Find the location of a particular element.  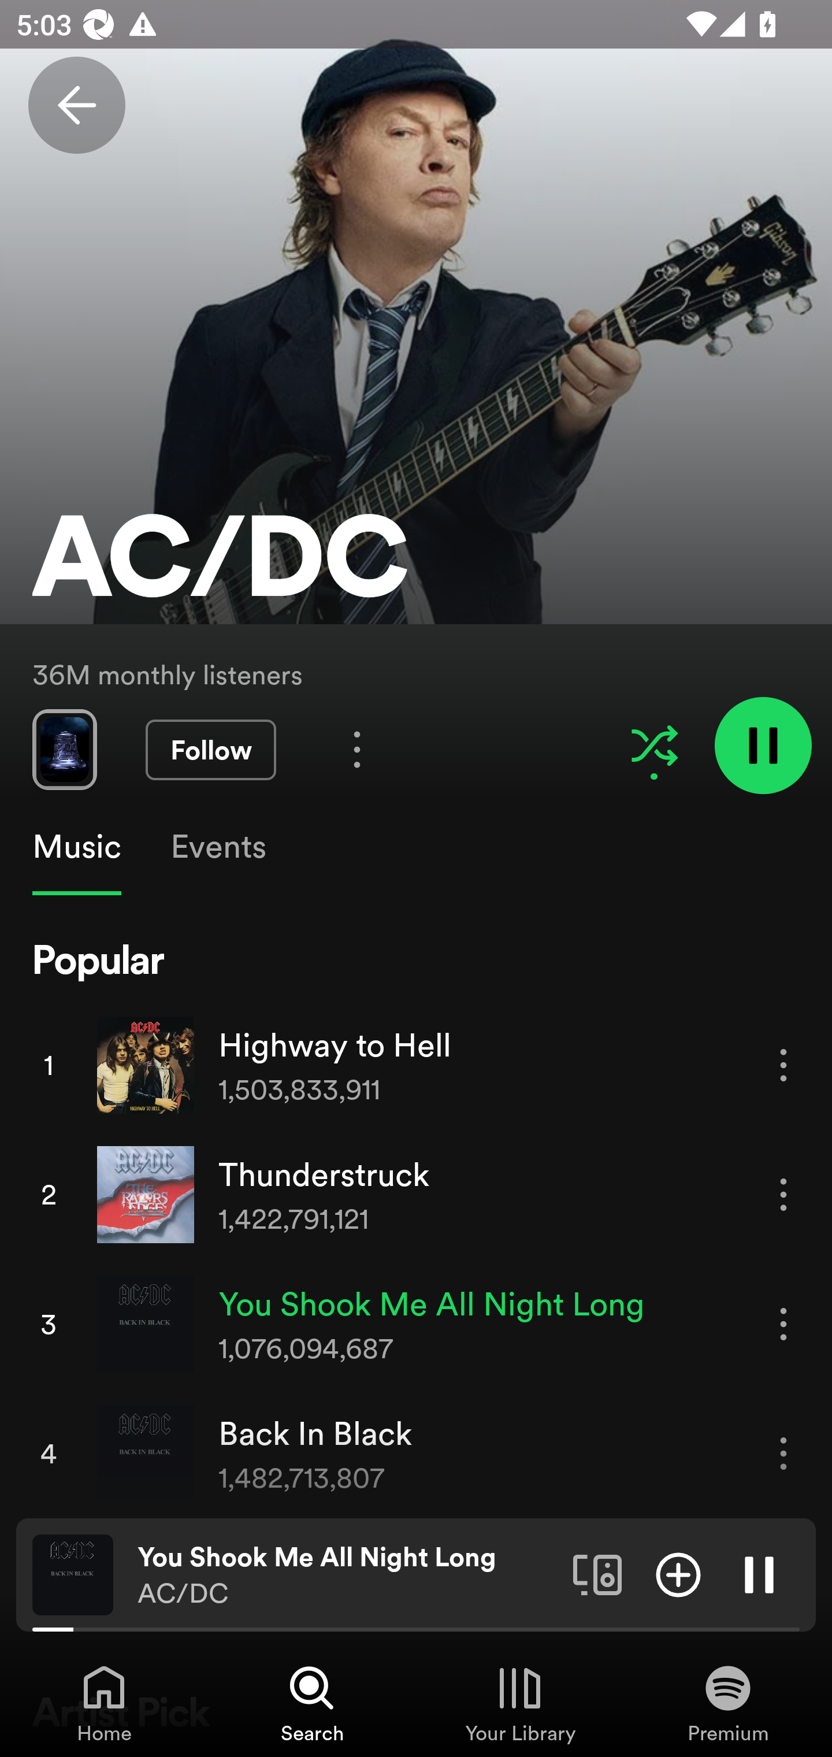

You Shook Me All Night Long AC/DC is located at coordinates (347, 1575).